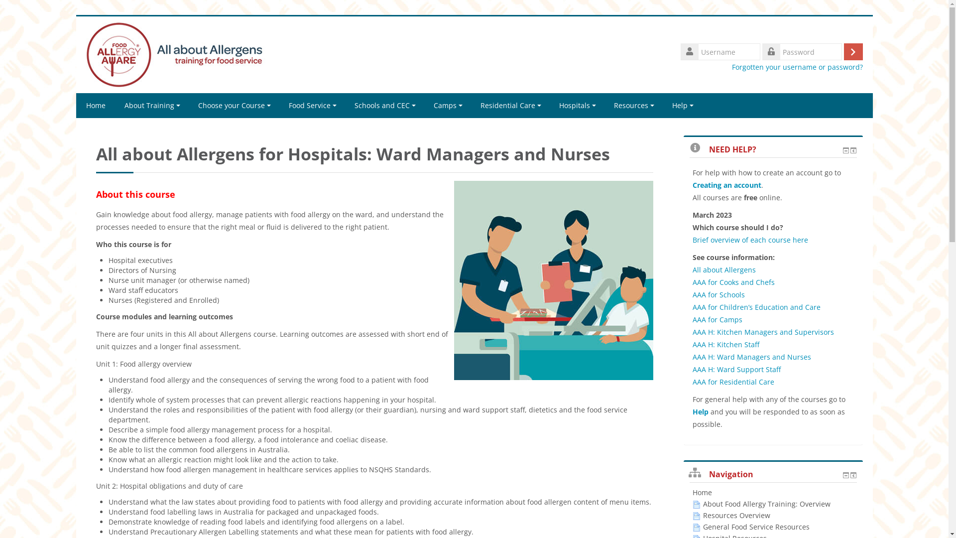 This screenshot has height=538, width=956. Describe the element at coordinates (853, 475) in the screenshot. I see `Dock Navigation block` at that location.